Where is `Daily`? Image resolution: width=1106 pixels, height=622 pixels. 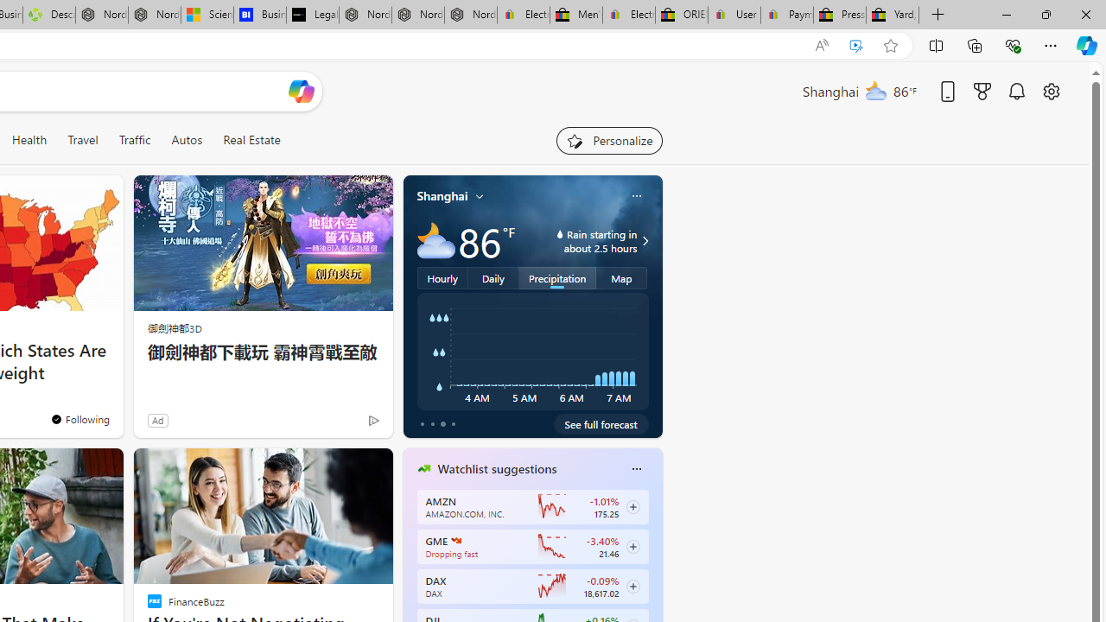
Daily is located at coordinates (493, 277).